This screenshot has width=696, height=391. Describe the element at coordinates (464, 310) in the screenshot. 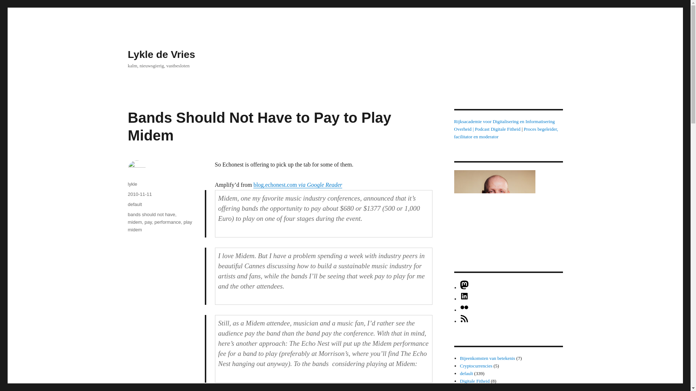

I see `Flickr` at that location.